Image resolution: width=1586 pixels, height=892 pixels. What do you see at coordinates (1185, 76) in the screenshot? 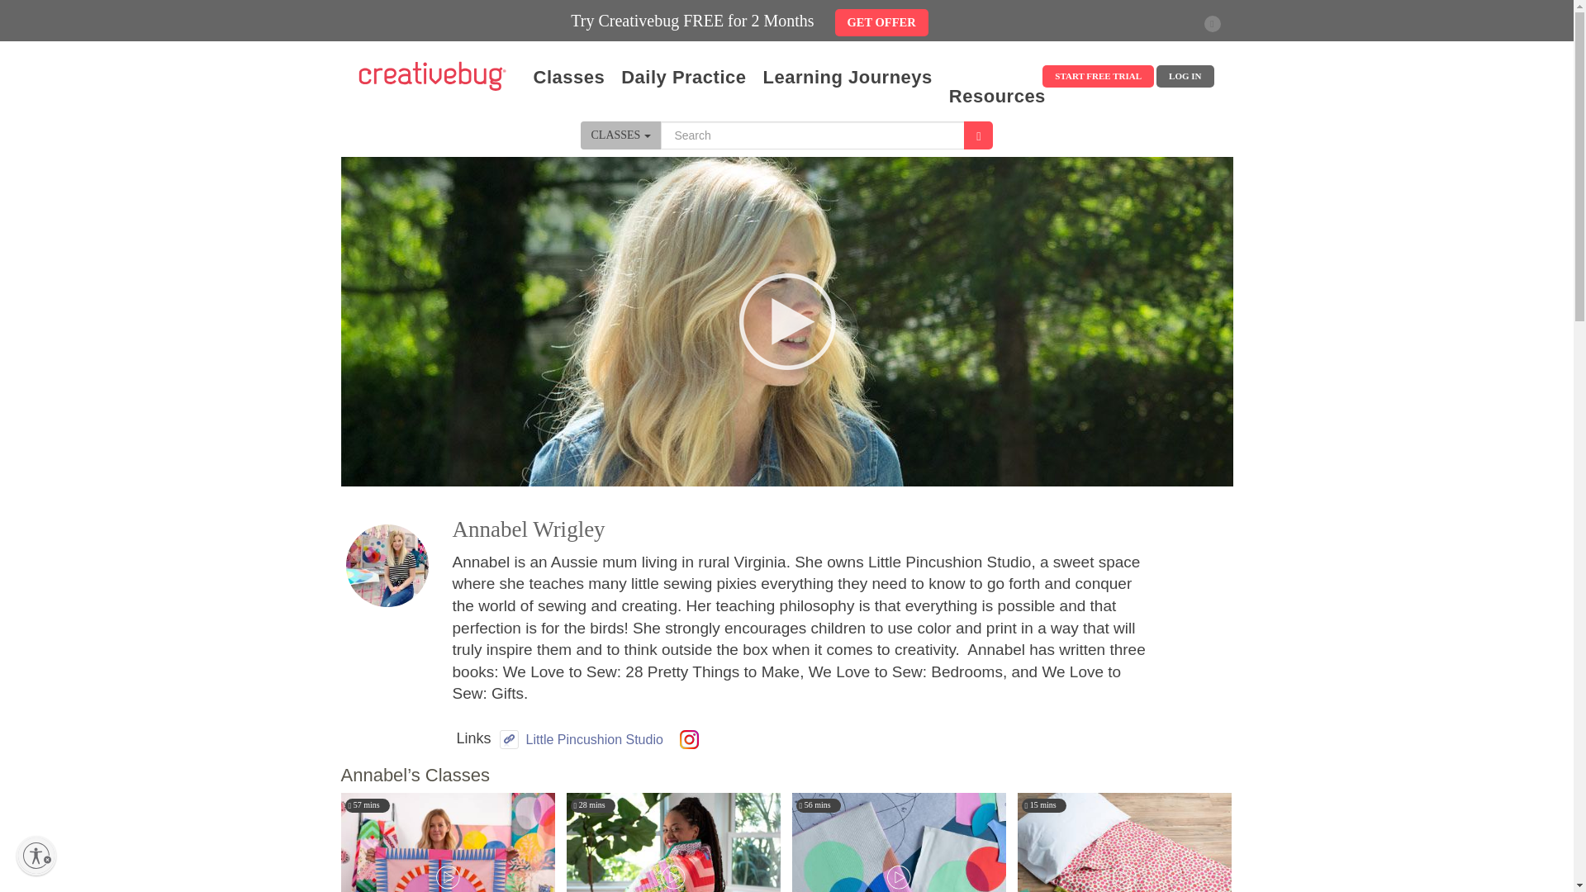
I see `LOG IN` at bounding box center [1185, 76].